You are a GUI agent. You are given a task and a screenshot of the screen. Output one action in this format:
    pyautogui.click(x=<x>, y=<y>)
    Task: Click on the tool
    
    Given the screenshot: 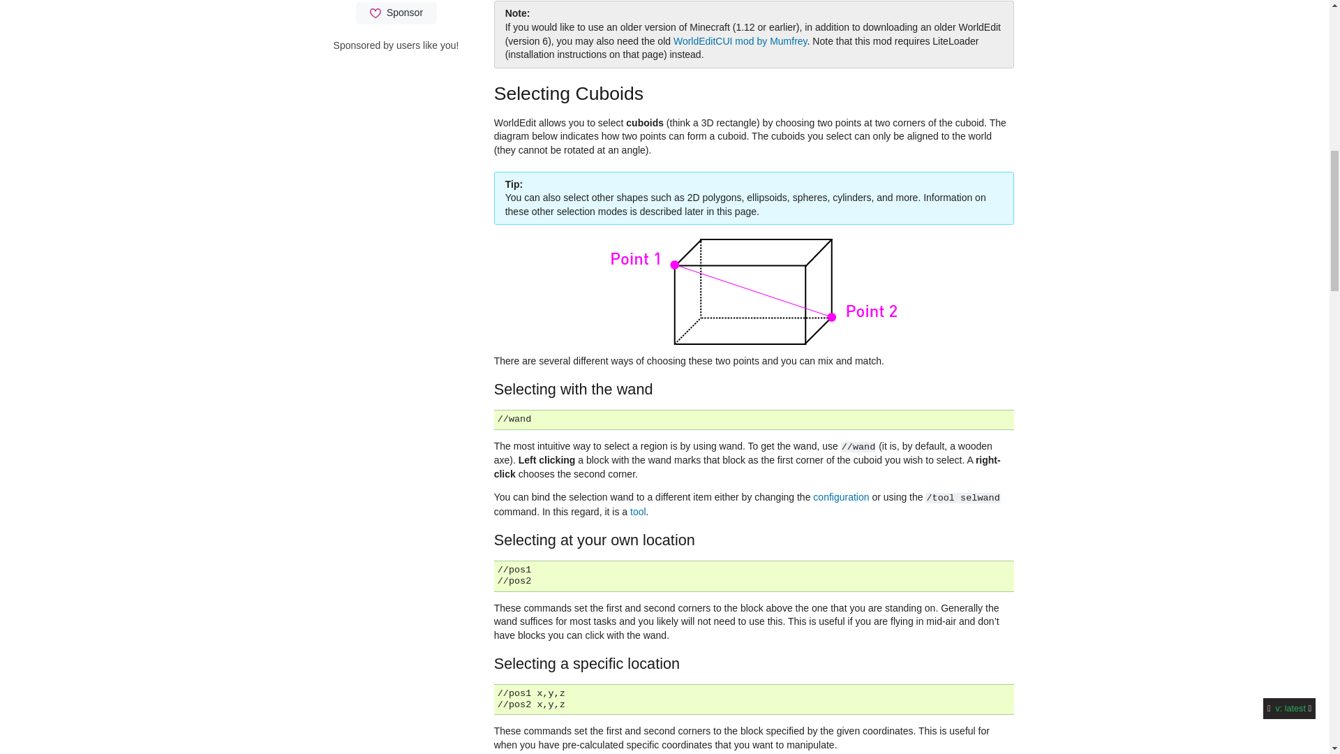 What is the action you would take?
    pyautogui.click(x=638, y=511)
    